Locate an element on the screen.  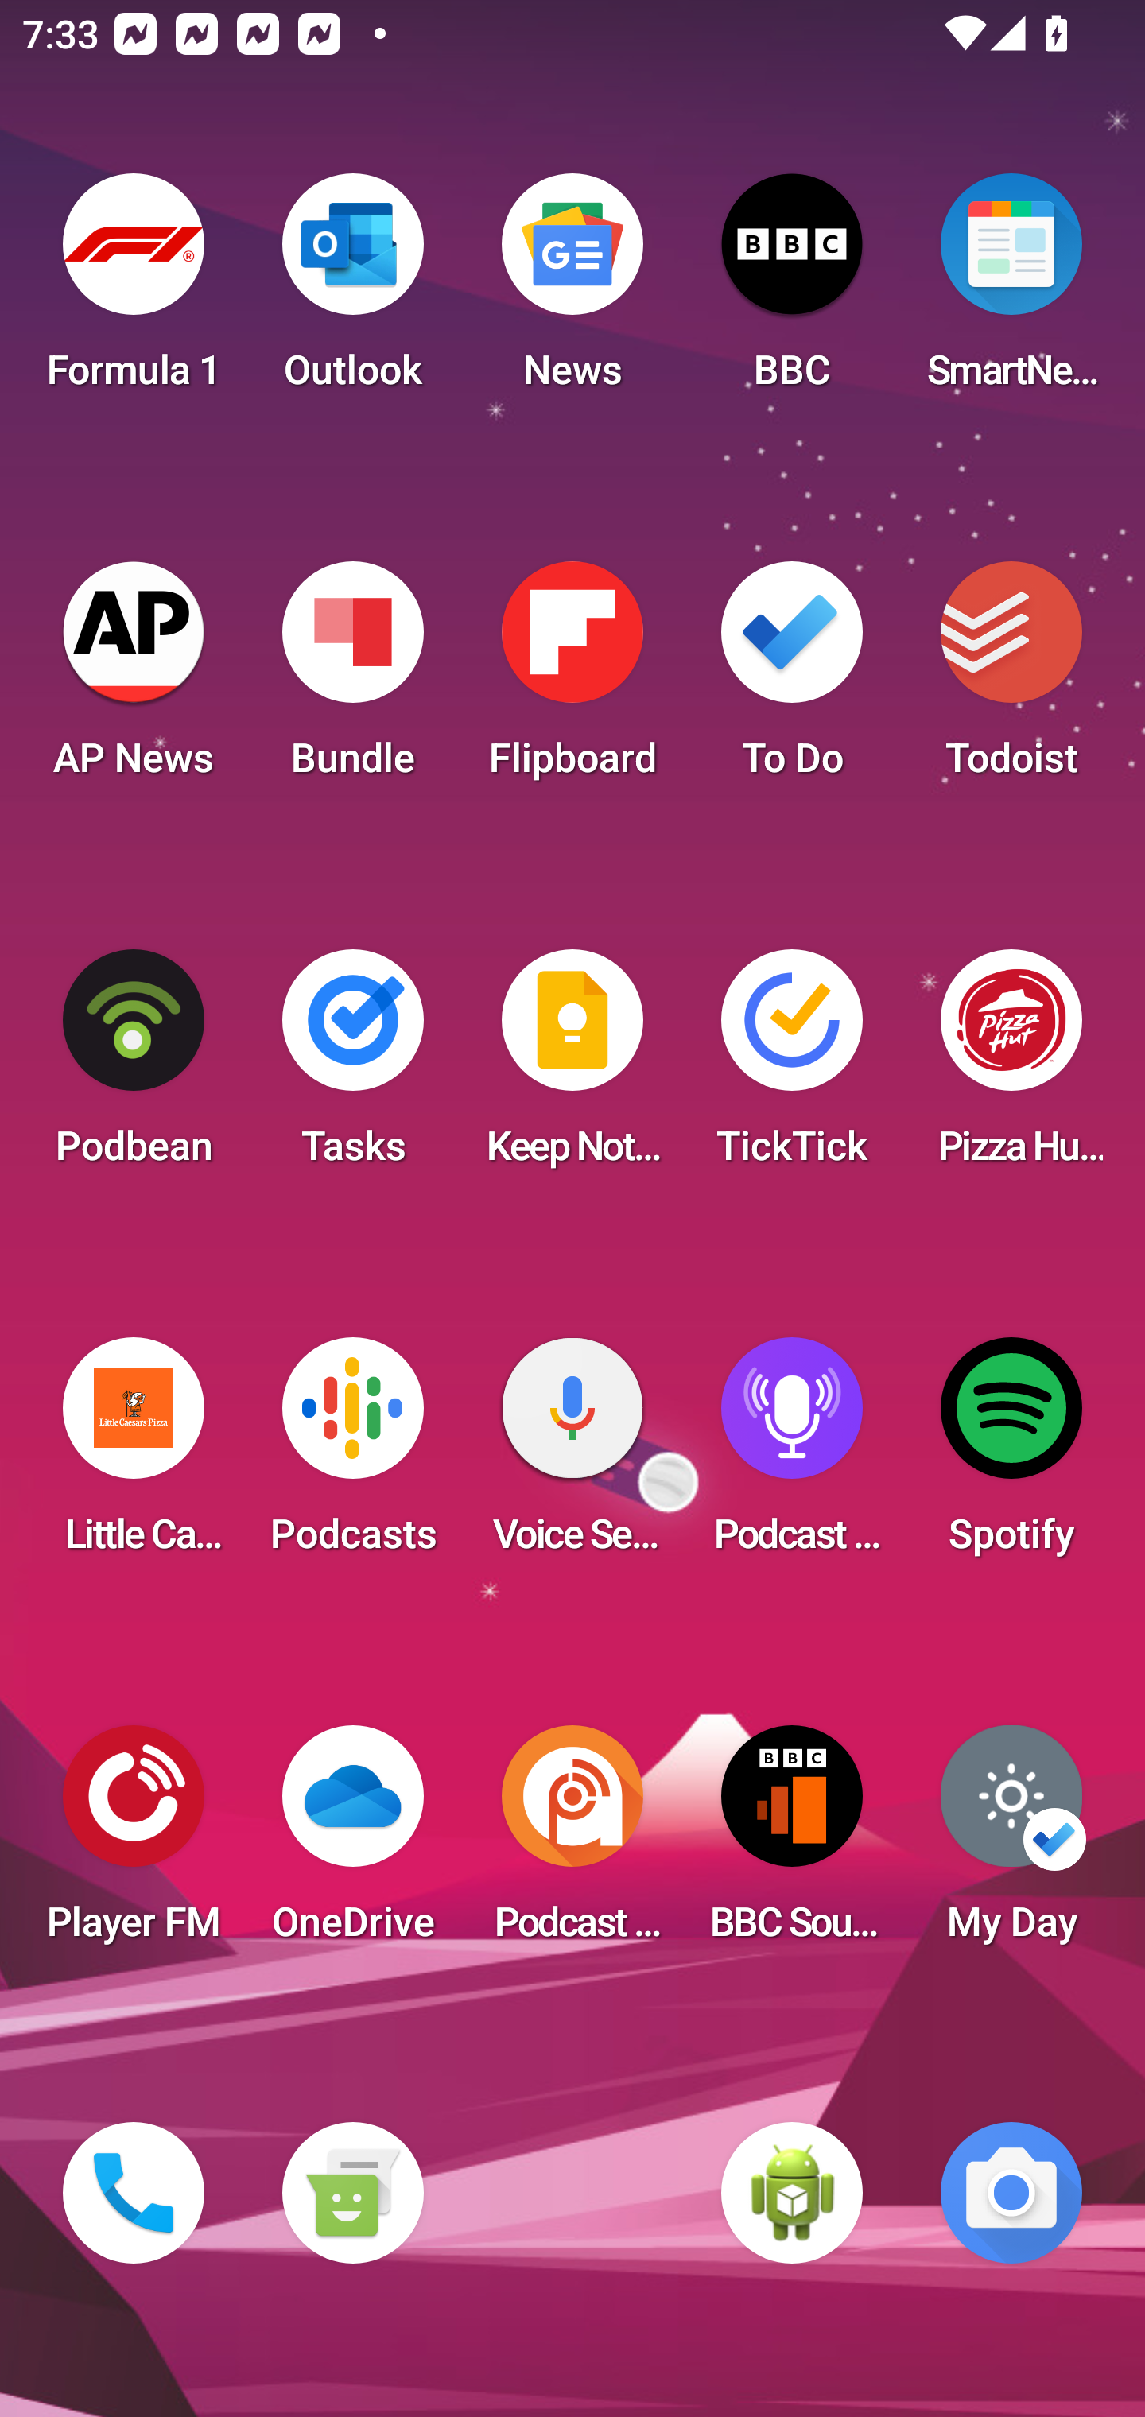
BBC Sounds is located at coordinates (792, 1843).